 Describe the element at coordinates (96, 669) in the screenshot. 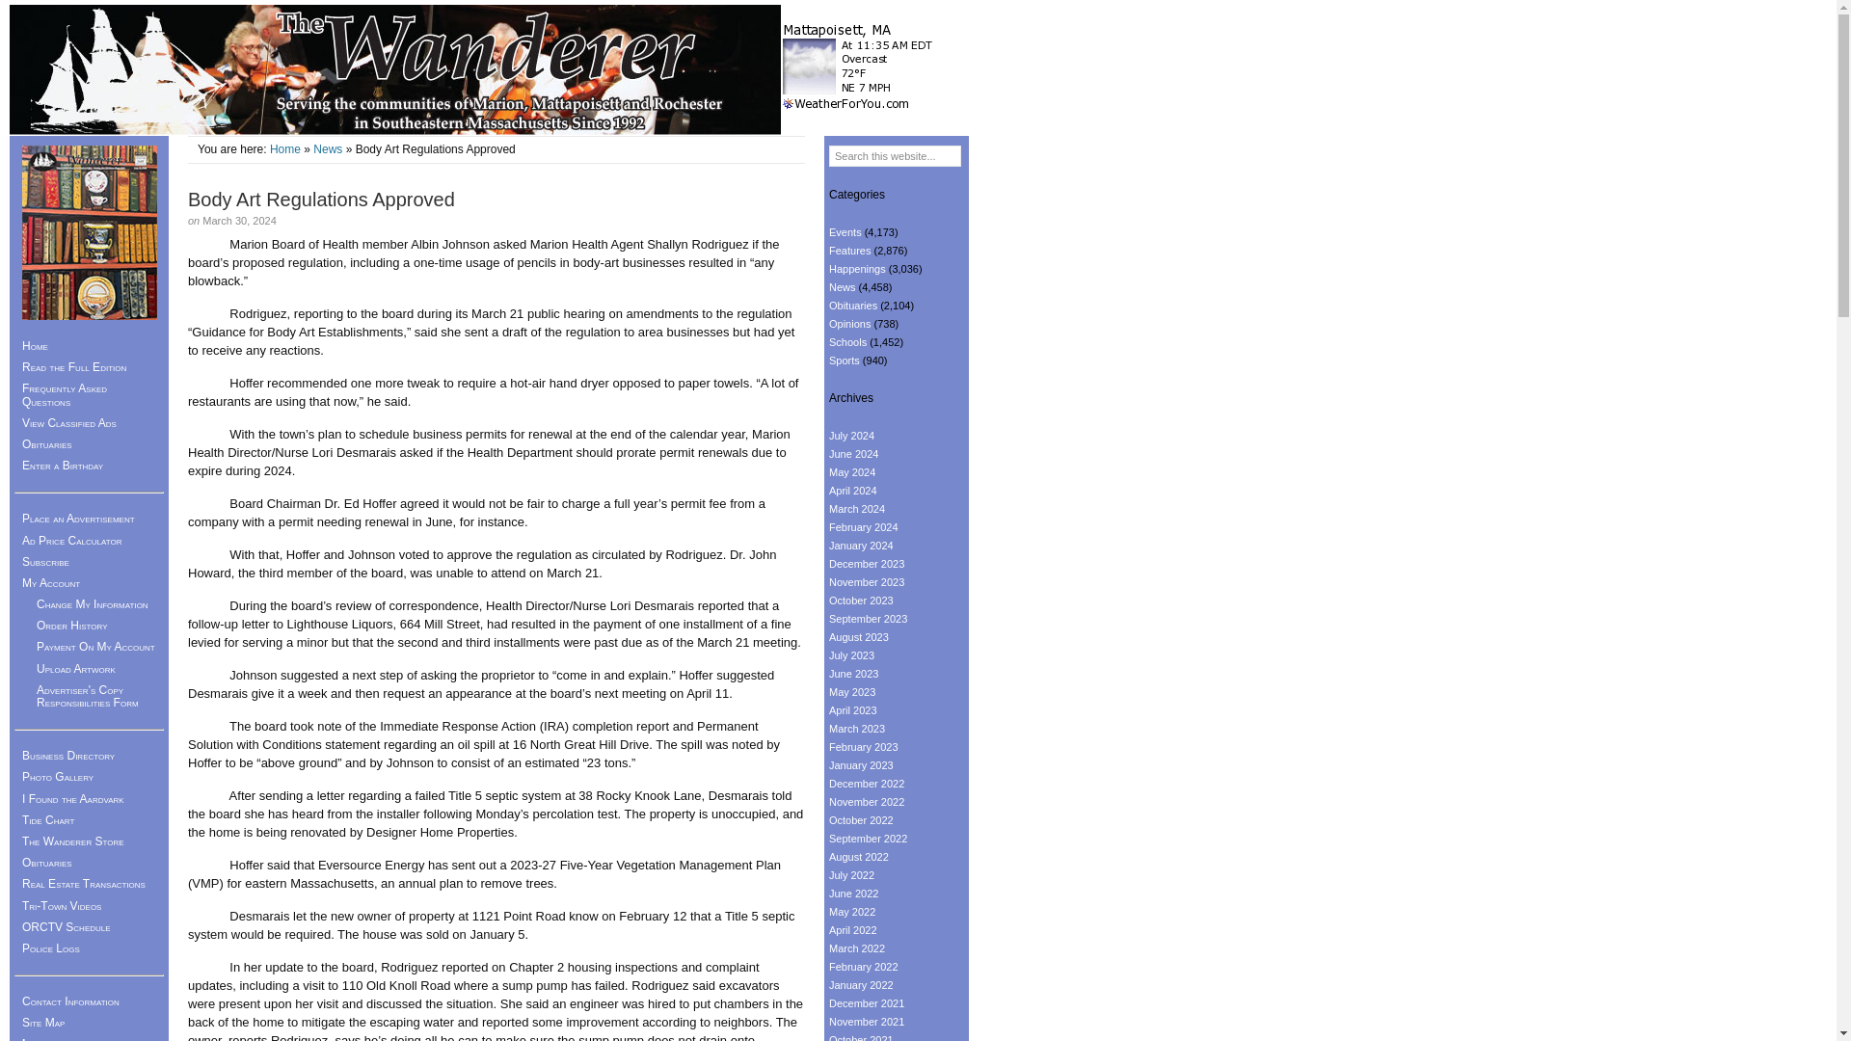

I see `Upload Artwork` at that location.